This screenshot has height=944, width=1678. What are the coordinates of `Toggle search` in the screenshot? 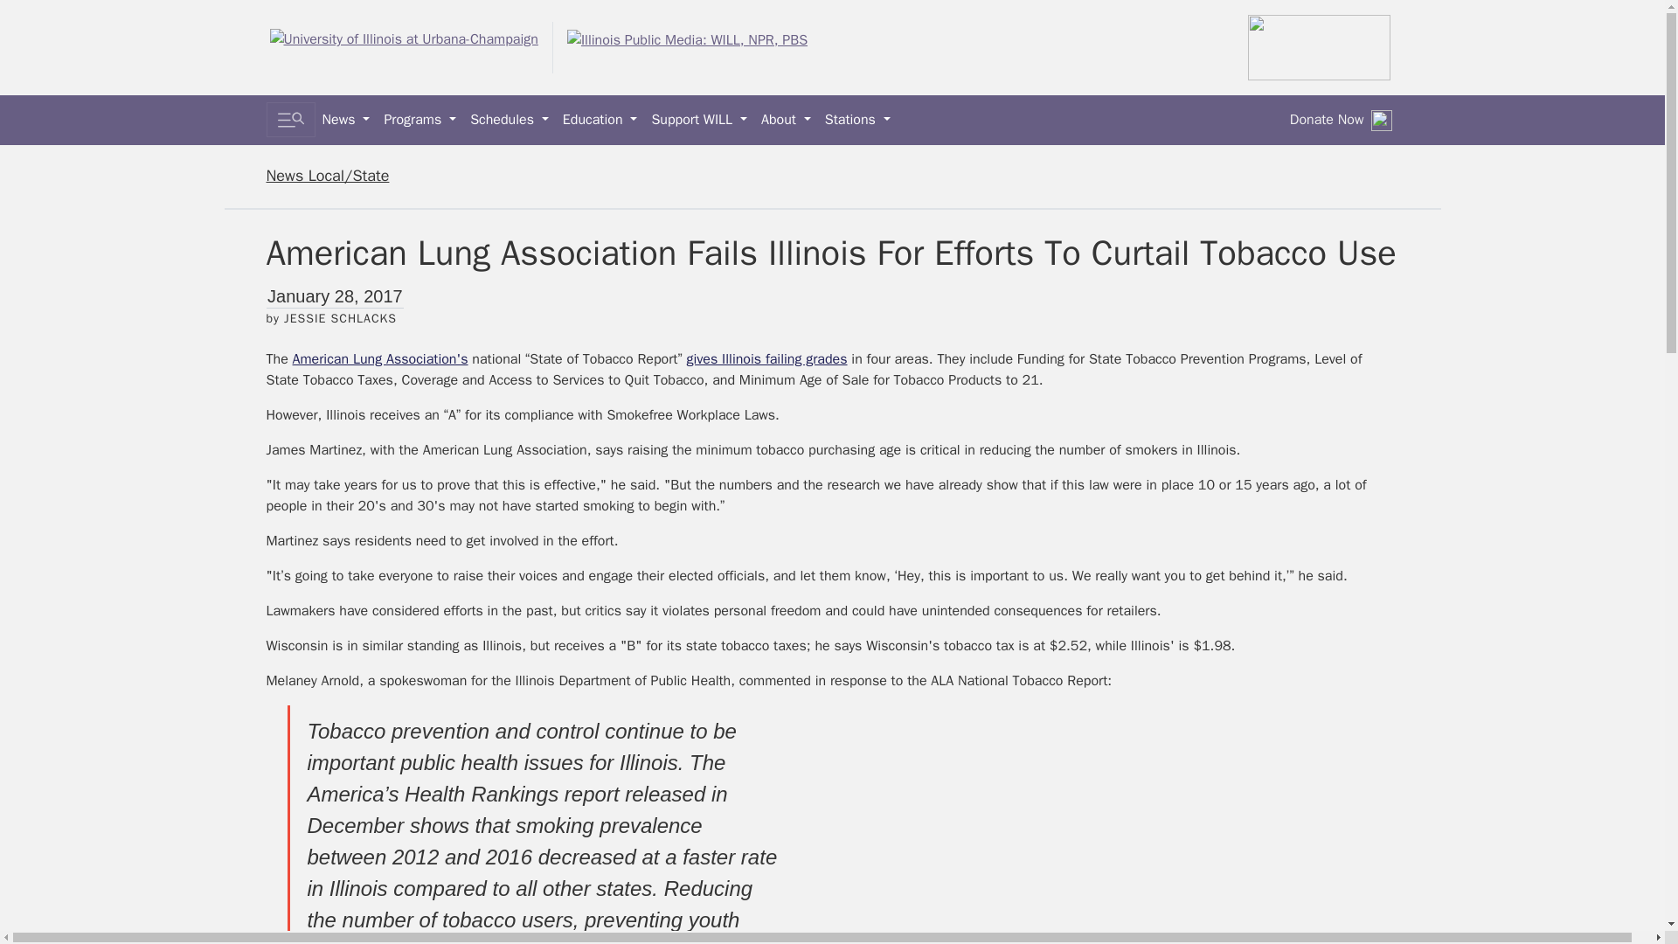 It's located at (290, 119).